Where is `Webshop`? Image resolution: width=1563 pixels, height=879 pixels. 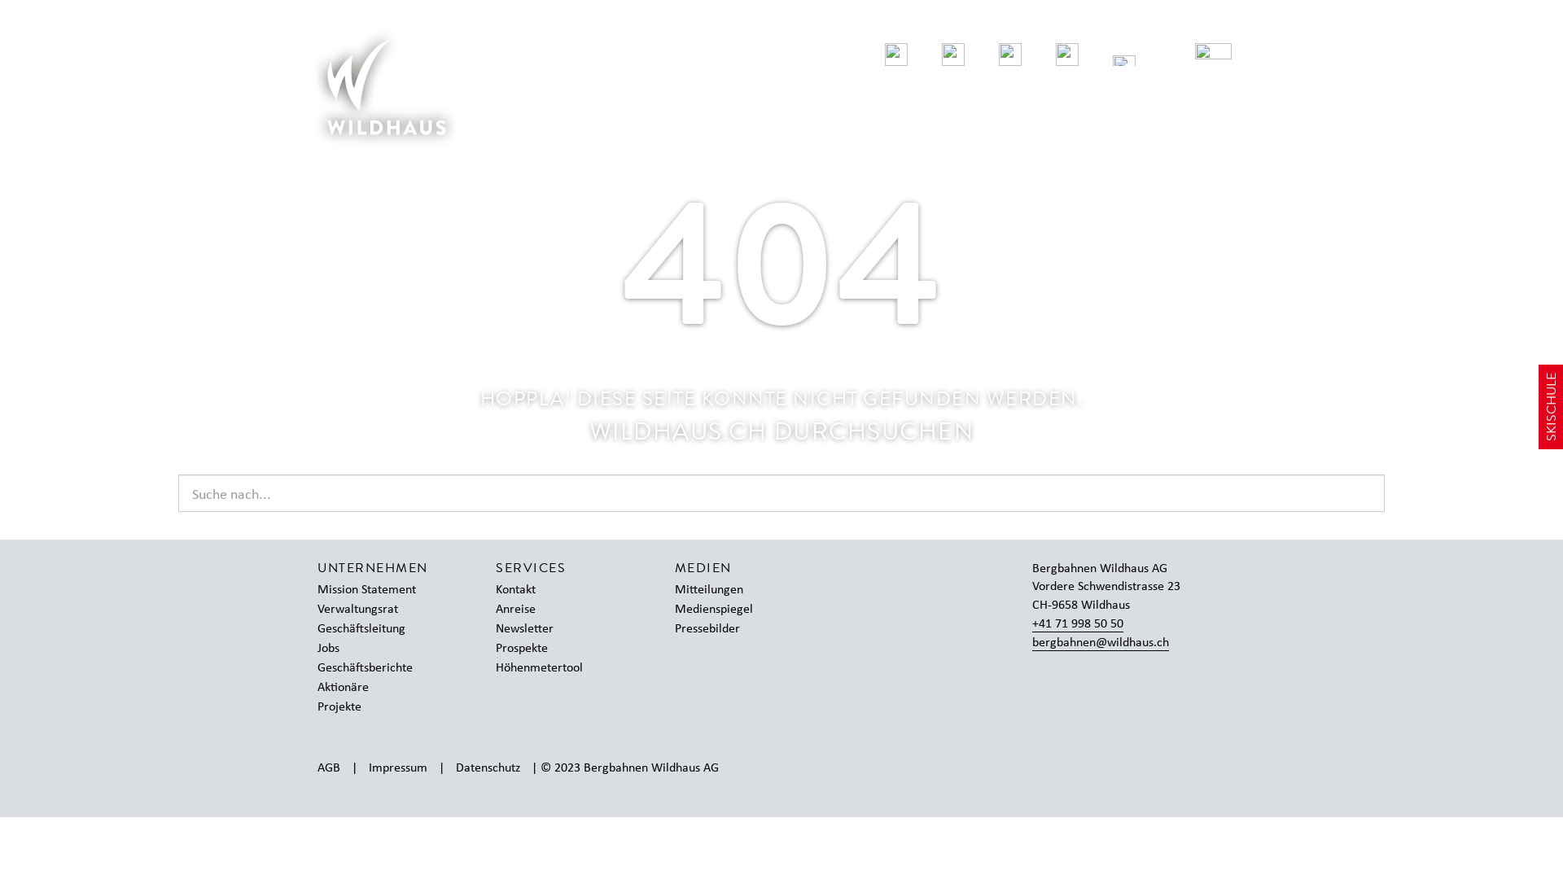 Webshop is located at coordinates (1009, 57).